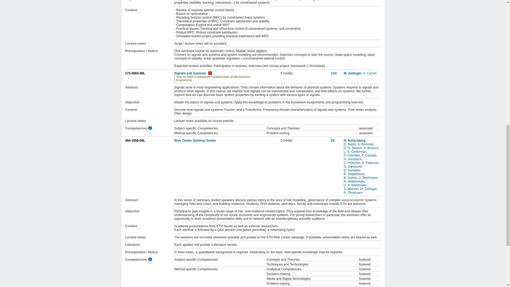 The height and width of the screenshot is (287, 510). What do you see at coordinates (352, 155) in the screenshot?
I see `P. Cheridito` at bounding box center [352, 155].